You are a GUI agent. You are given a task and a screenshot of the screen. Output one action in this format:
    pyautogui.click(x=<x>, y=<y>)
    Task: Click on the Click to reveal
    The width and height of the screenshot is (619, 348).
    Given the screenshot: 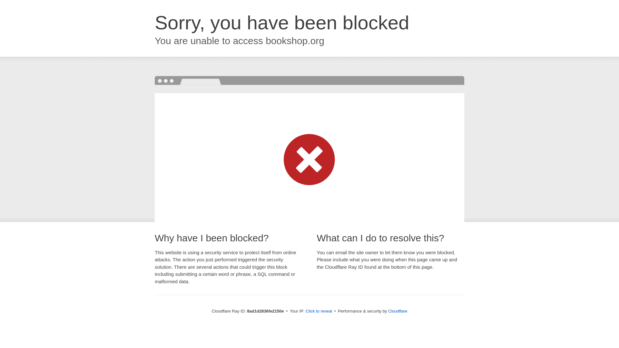 What is the action you would take?
    pyautogui.click(x=319, y=311)
    